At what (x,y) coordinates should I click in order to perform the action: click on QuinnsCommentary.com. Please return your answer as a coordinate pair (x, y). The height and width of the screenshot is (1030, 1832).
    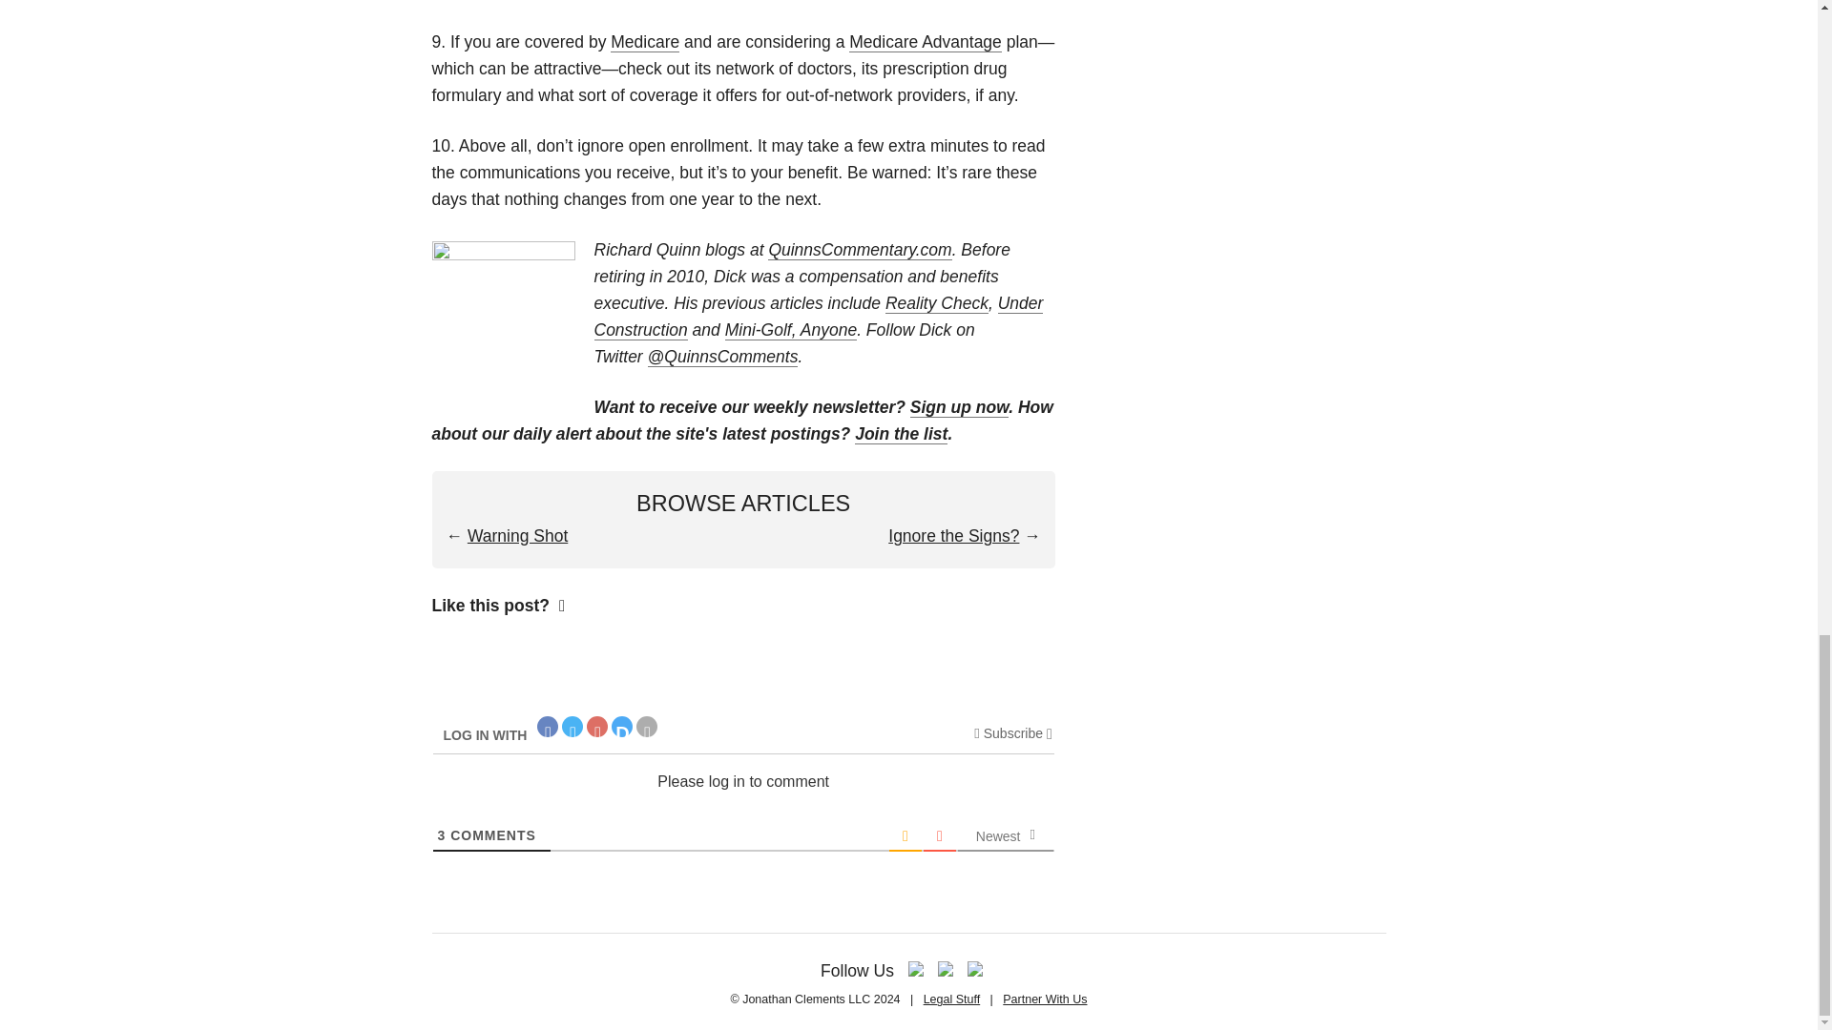
    Looking at the image, I should click on (859, 250).